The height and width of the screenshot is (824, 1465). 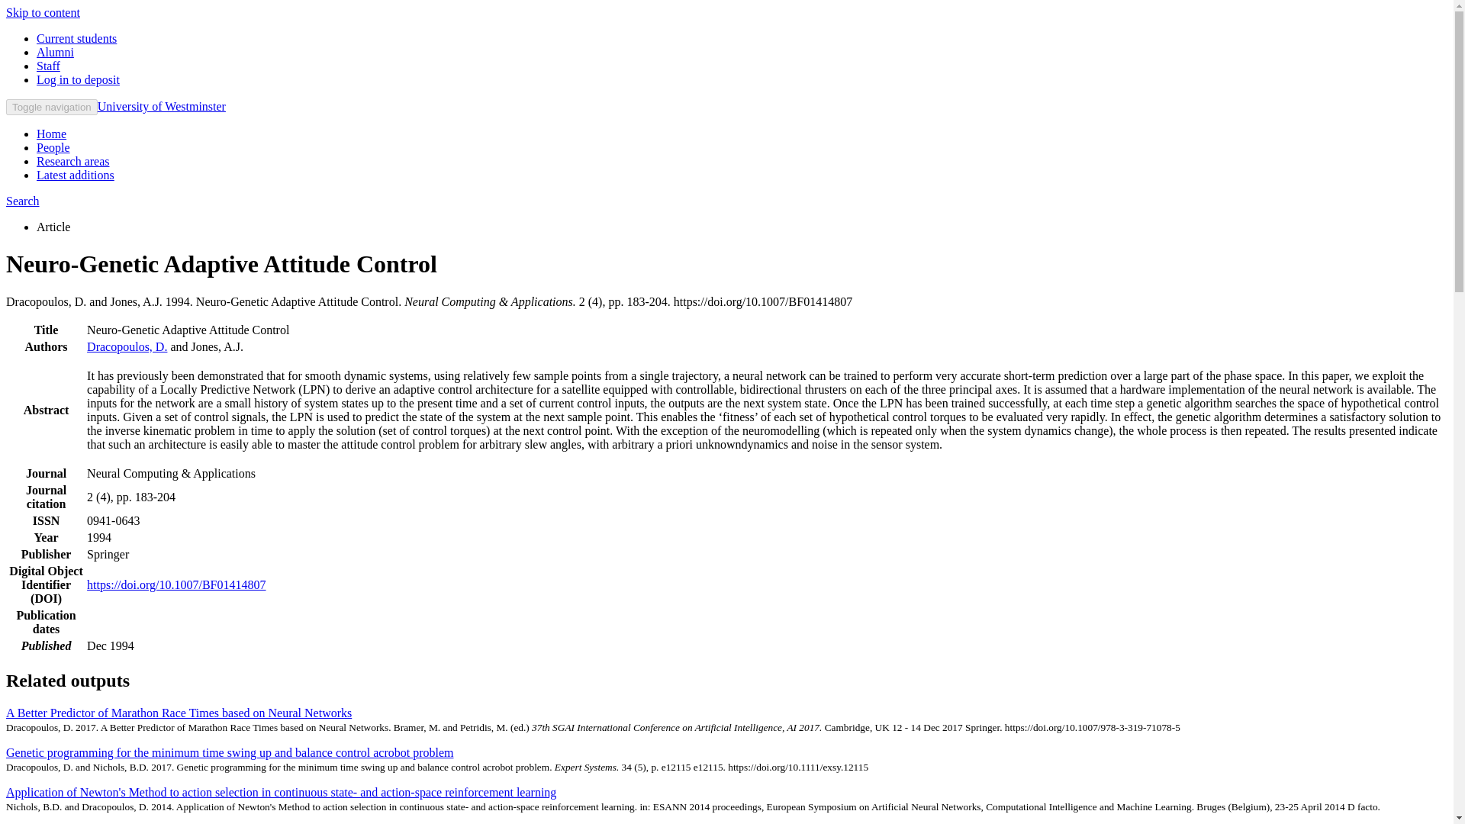 I want to click on Toggle navigation, so click(x=52, y=107).